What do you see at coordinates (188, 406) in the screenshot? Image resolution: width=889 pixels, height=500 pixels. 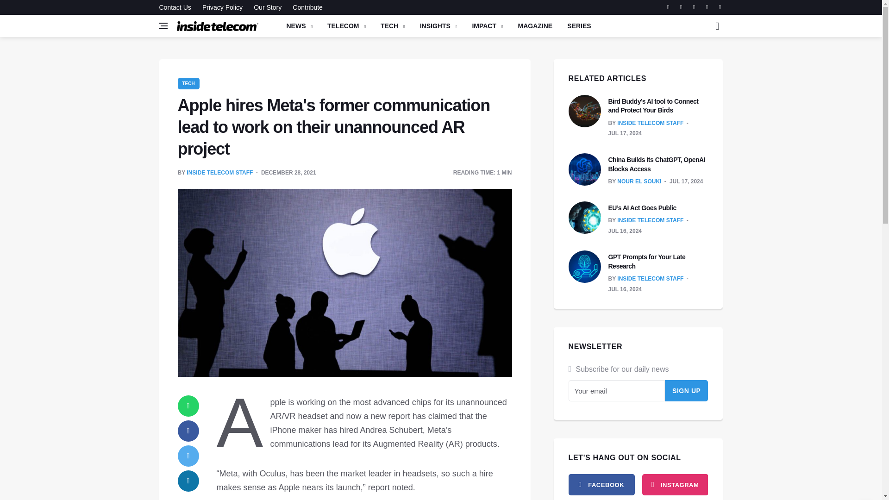 I see `whatsapp` at bounding box center [188, 406].